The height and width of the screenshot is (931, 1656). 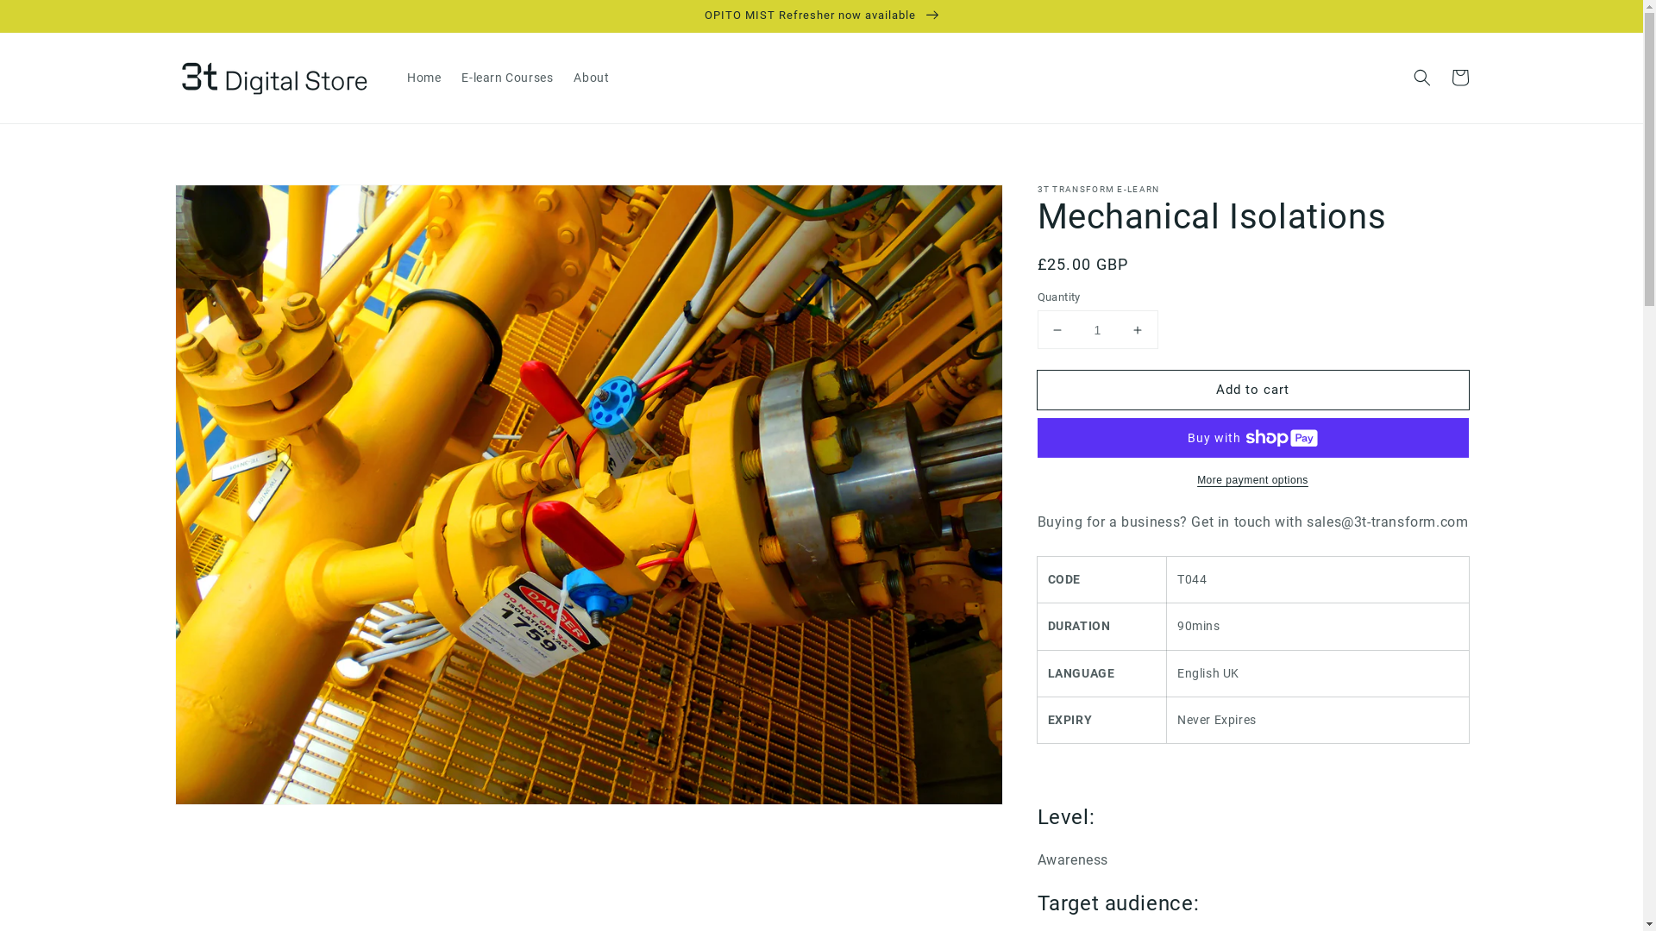 I want to click on OPITO MIST Refresher now available, so click(x=821, y=16).